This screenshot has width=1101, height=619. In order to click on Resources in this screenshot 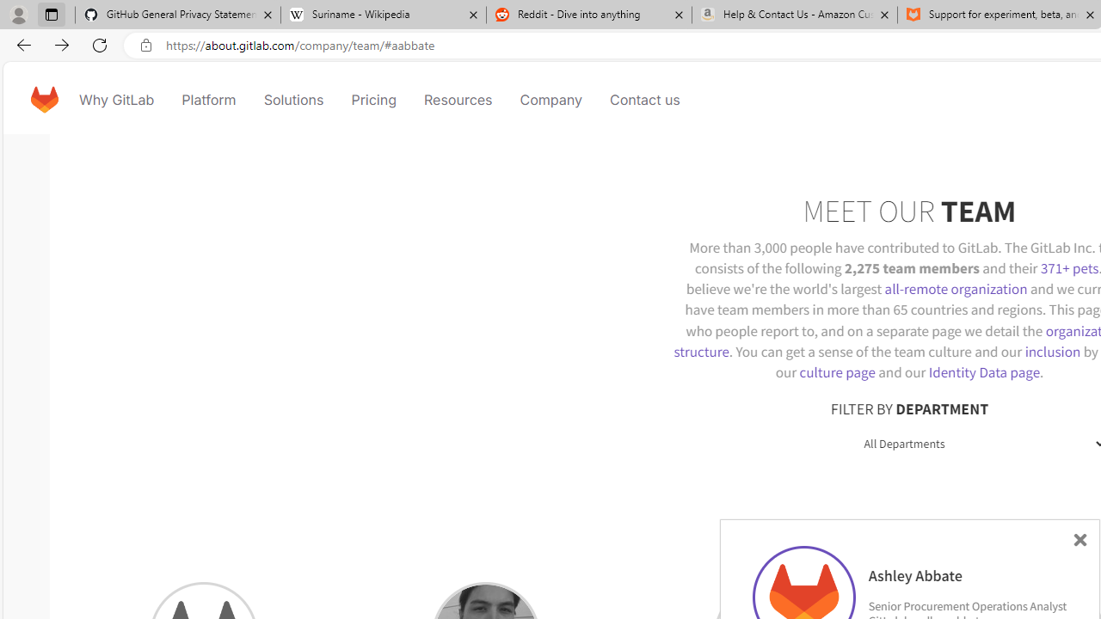, I will do `click(458, 100)`.